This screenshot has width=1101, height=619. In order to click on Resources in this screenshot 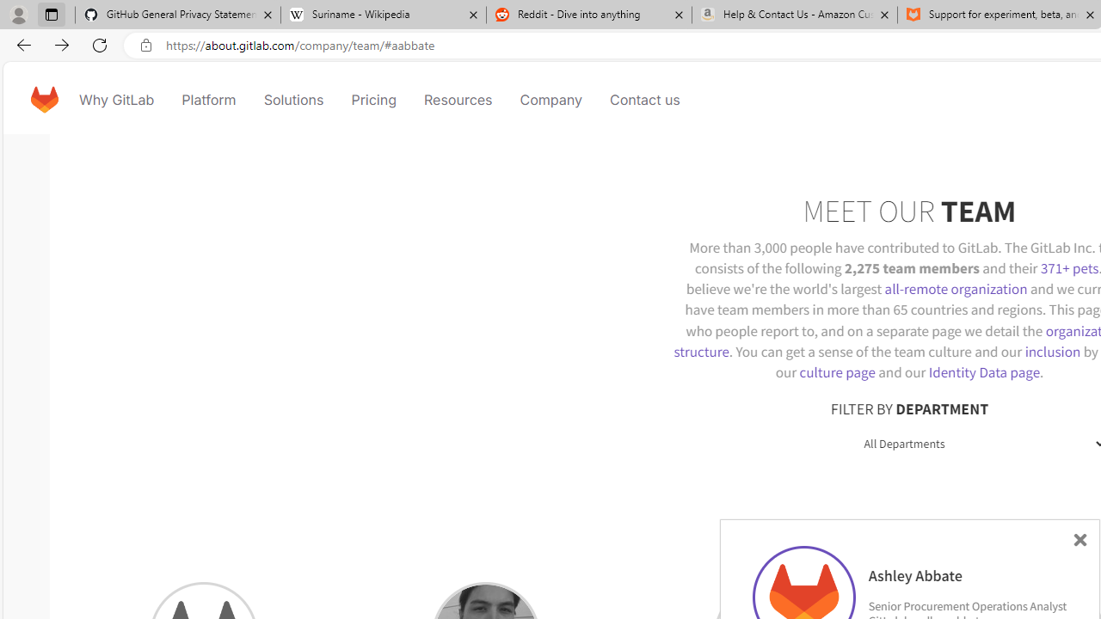, I will do `click(458, 100)`.